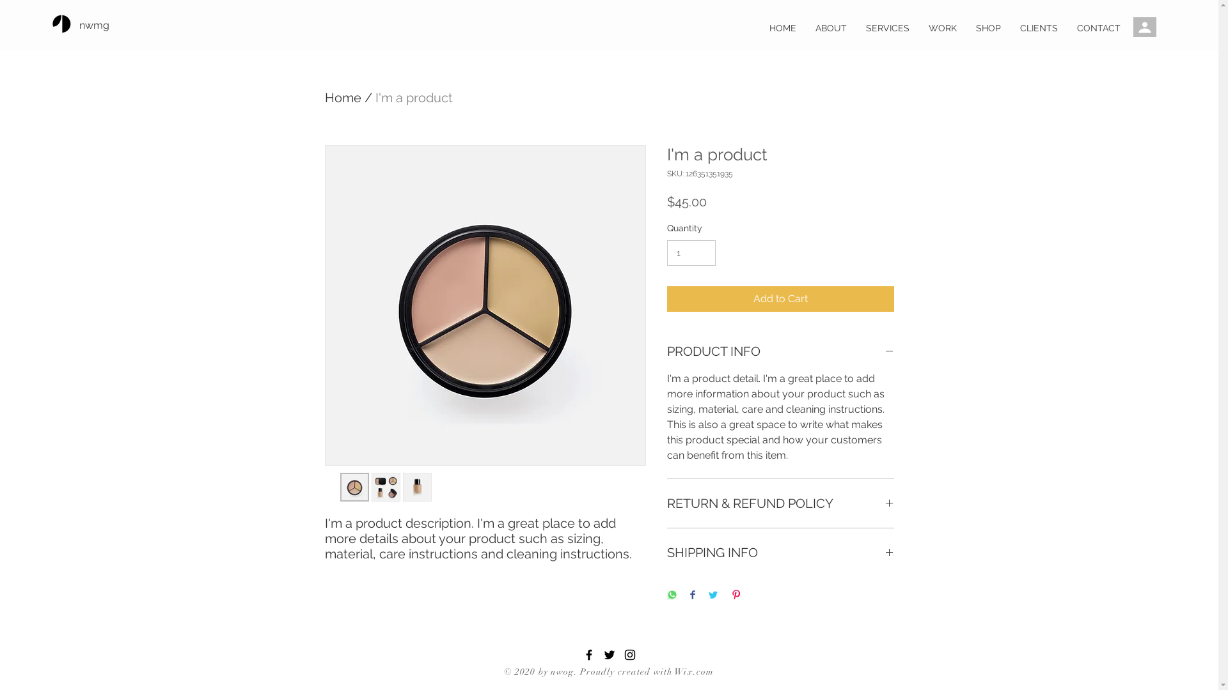 Image resolution: width=1228 pixels, height=690 pixels. I want to click on ABOUT, so click(831, 28).